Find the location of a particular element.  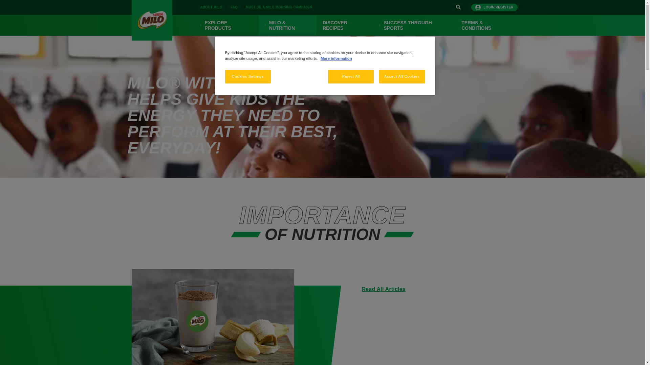

Read All Articles is located at coordinates (383, 289).